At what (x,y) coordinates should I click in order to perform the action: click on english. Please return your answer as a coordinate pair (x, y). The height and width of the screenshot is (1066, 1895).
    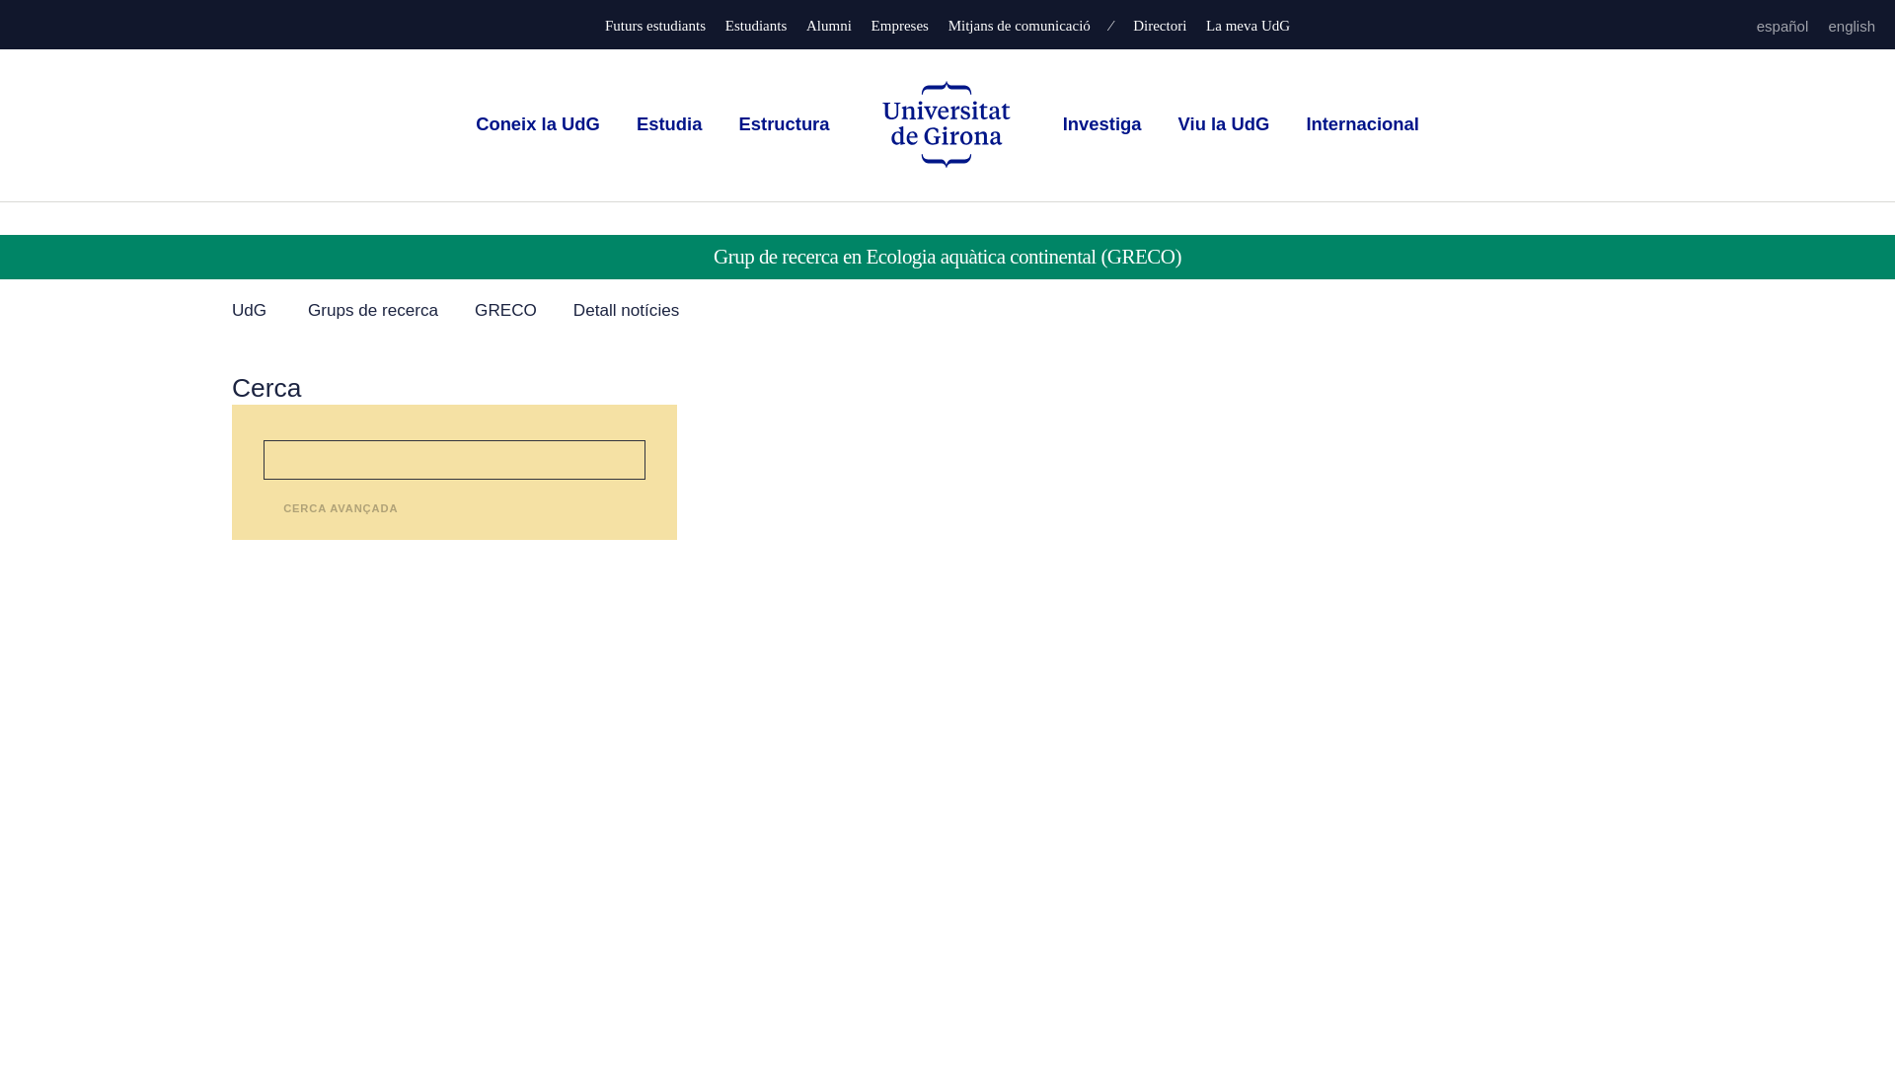
    Looking at the image, I should click on (1852, 26).